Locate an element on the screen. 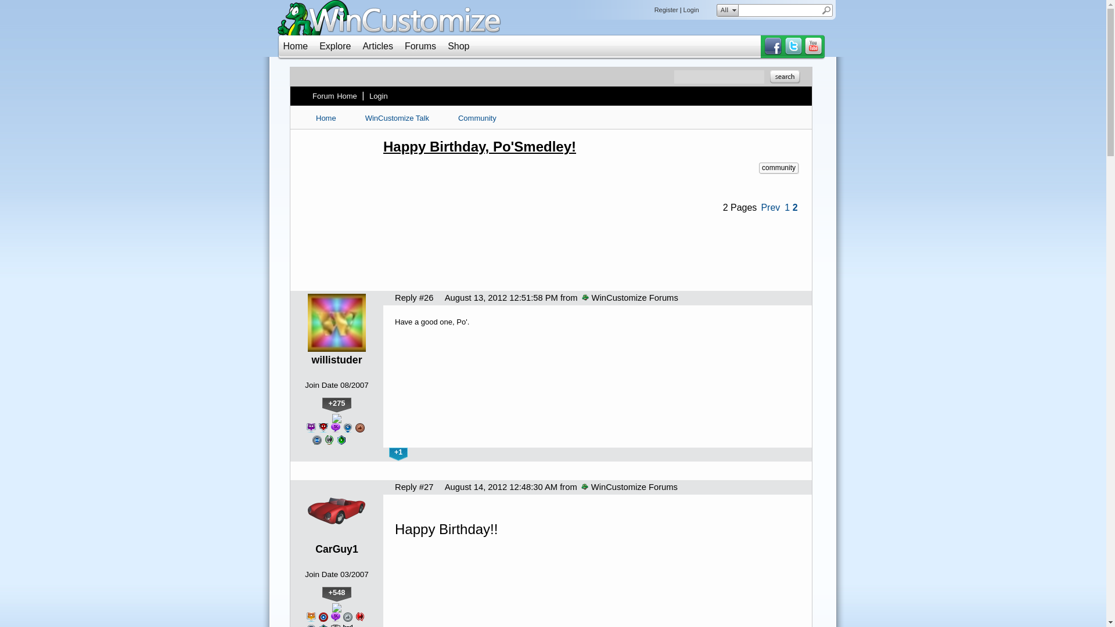 The width and height of the screenshot is (1115, 627). Forum Home is located at coordinates (334, 96).